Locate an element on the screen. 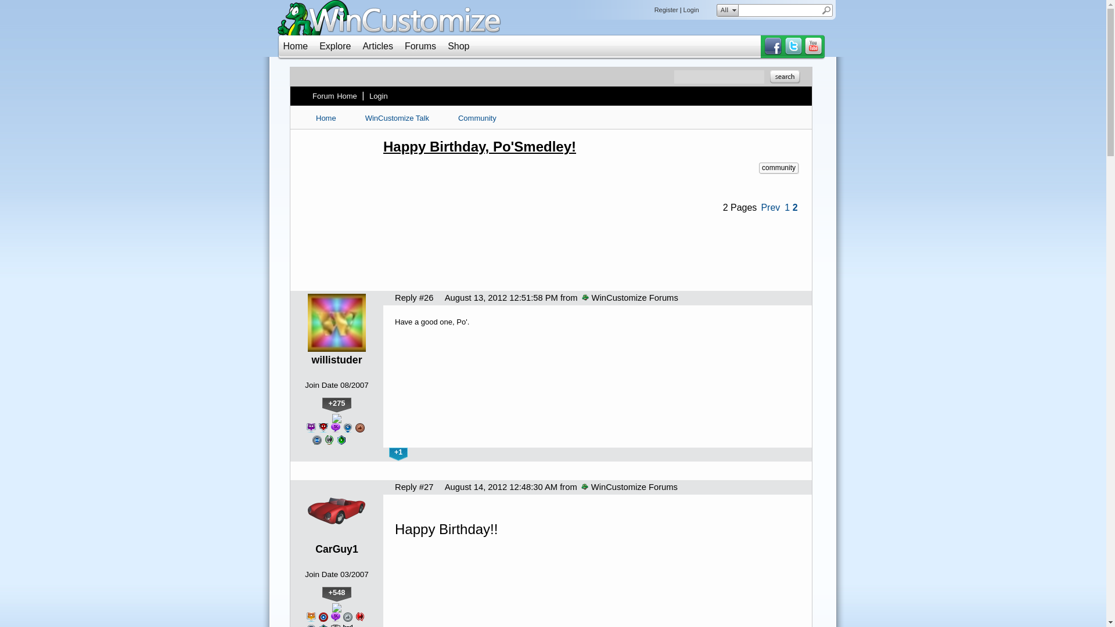 The width and height of the screenshot is (1115, 627). Forum Home is located at coordinates (334, 96).